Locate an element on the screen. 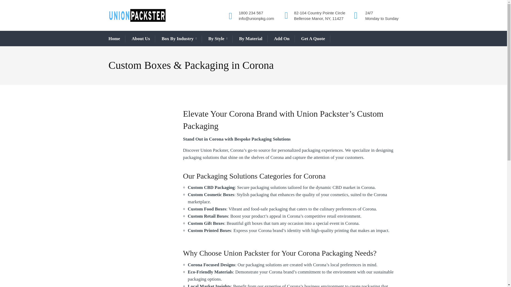  Box By Industry is located at coordinates (179, 39).